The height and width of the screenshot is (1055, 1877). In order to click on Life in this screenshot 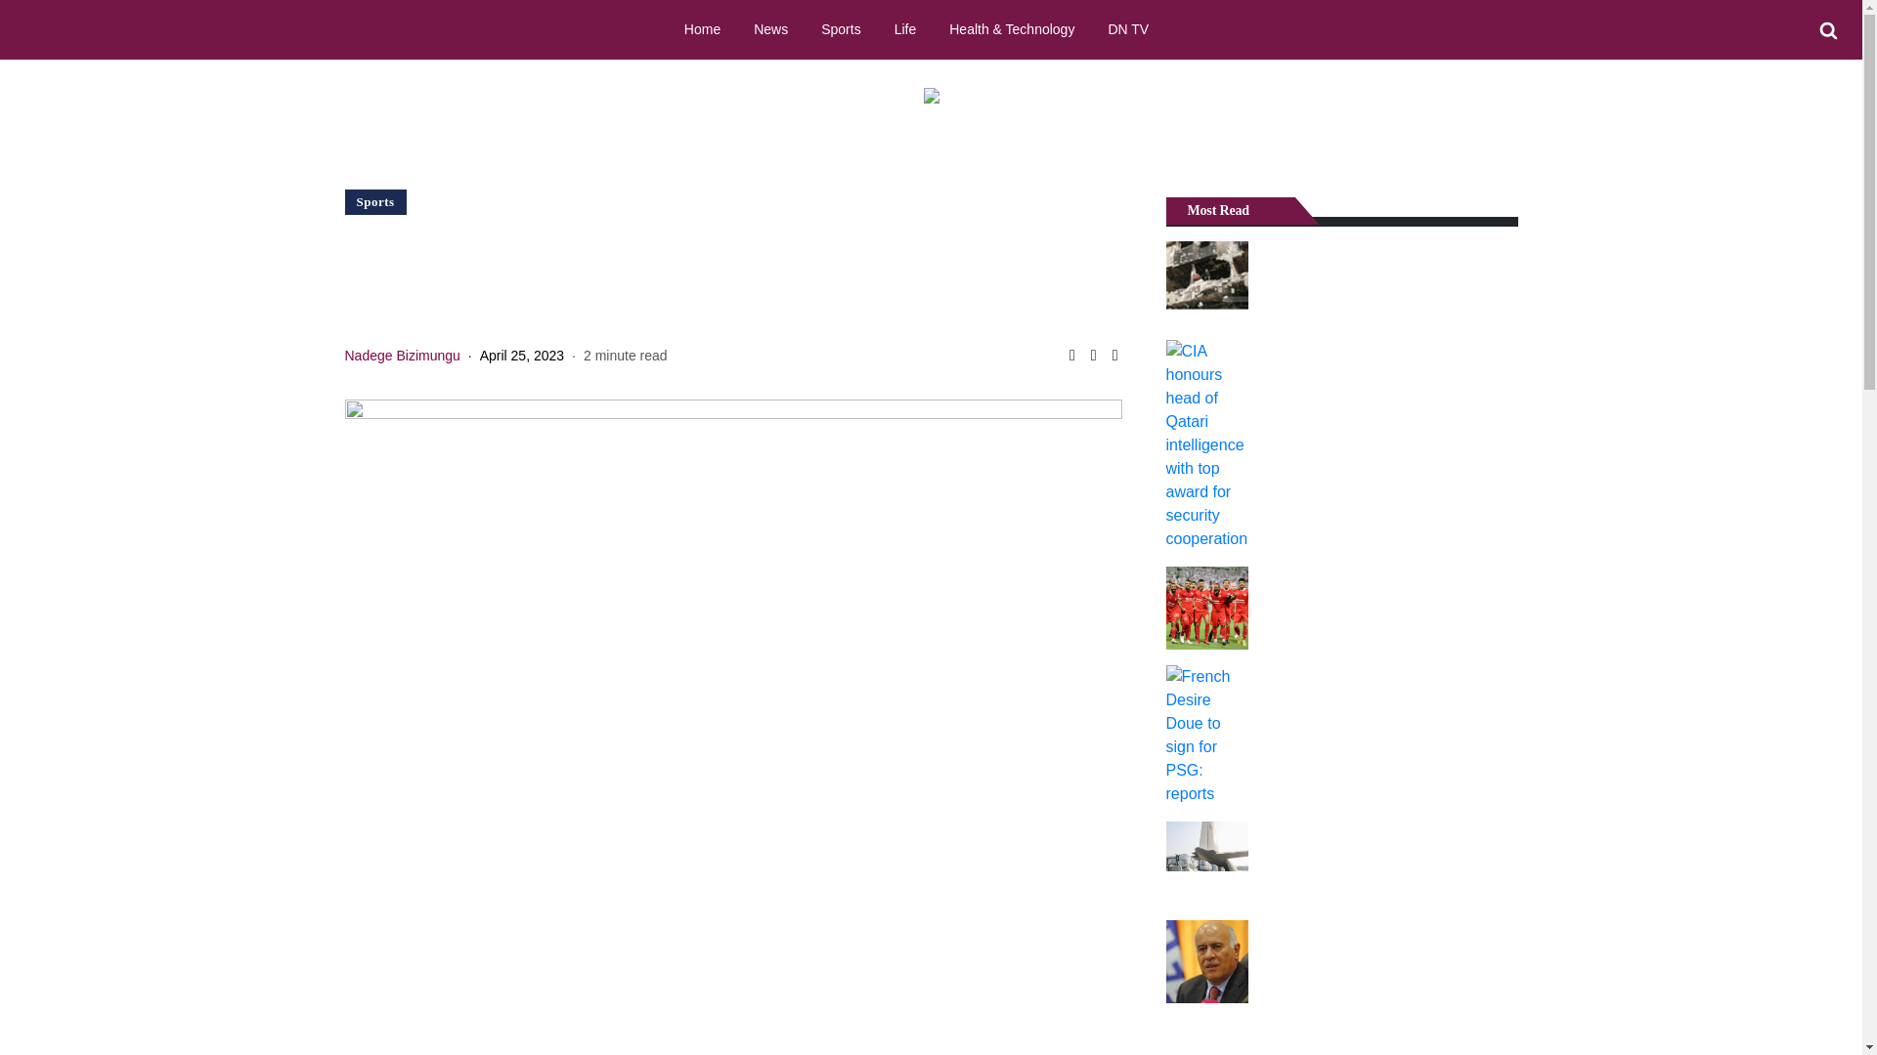, I will do `click(905, 28)`.